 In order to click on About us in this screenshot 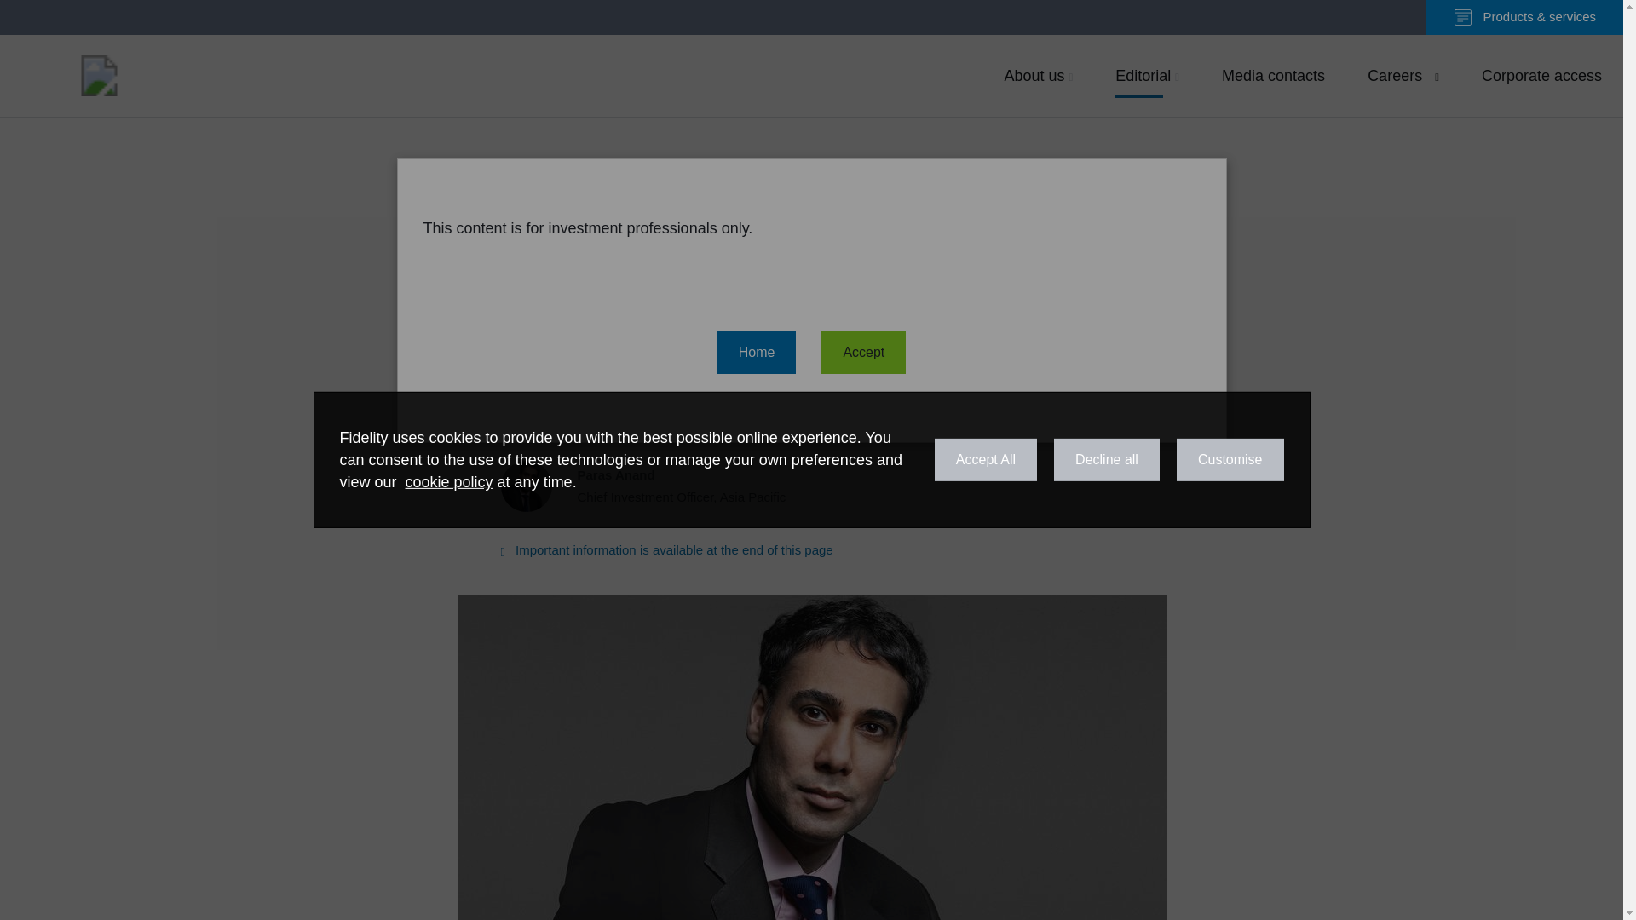, I will do `click(1038, 75)`.